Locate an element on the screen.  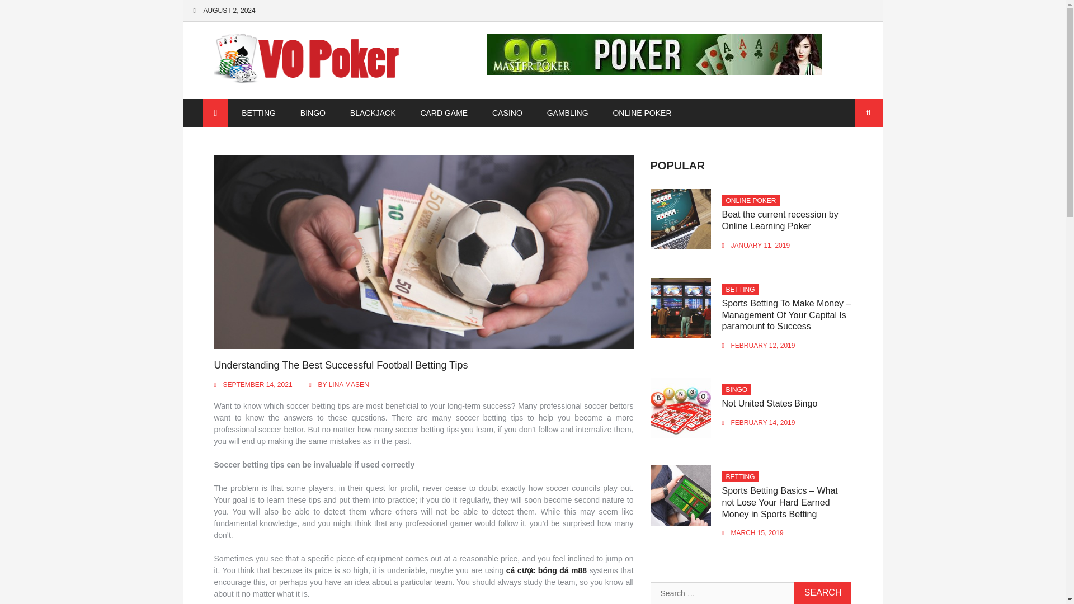
GAMBLING is located at coordinates (567, 113).